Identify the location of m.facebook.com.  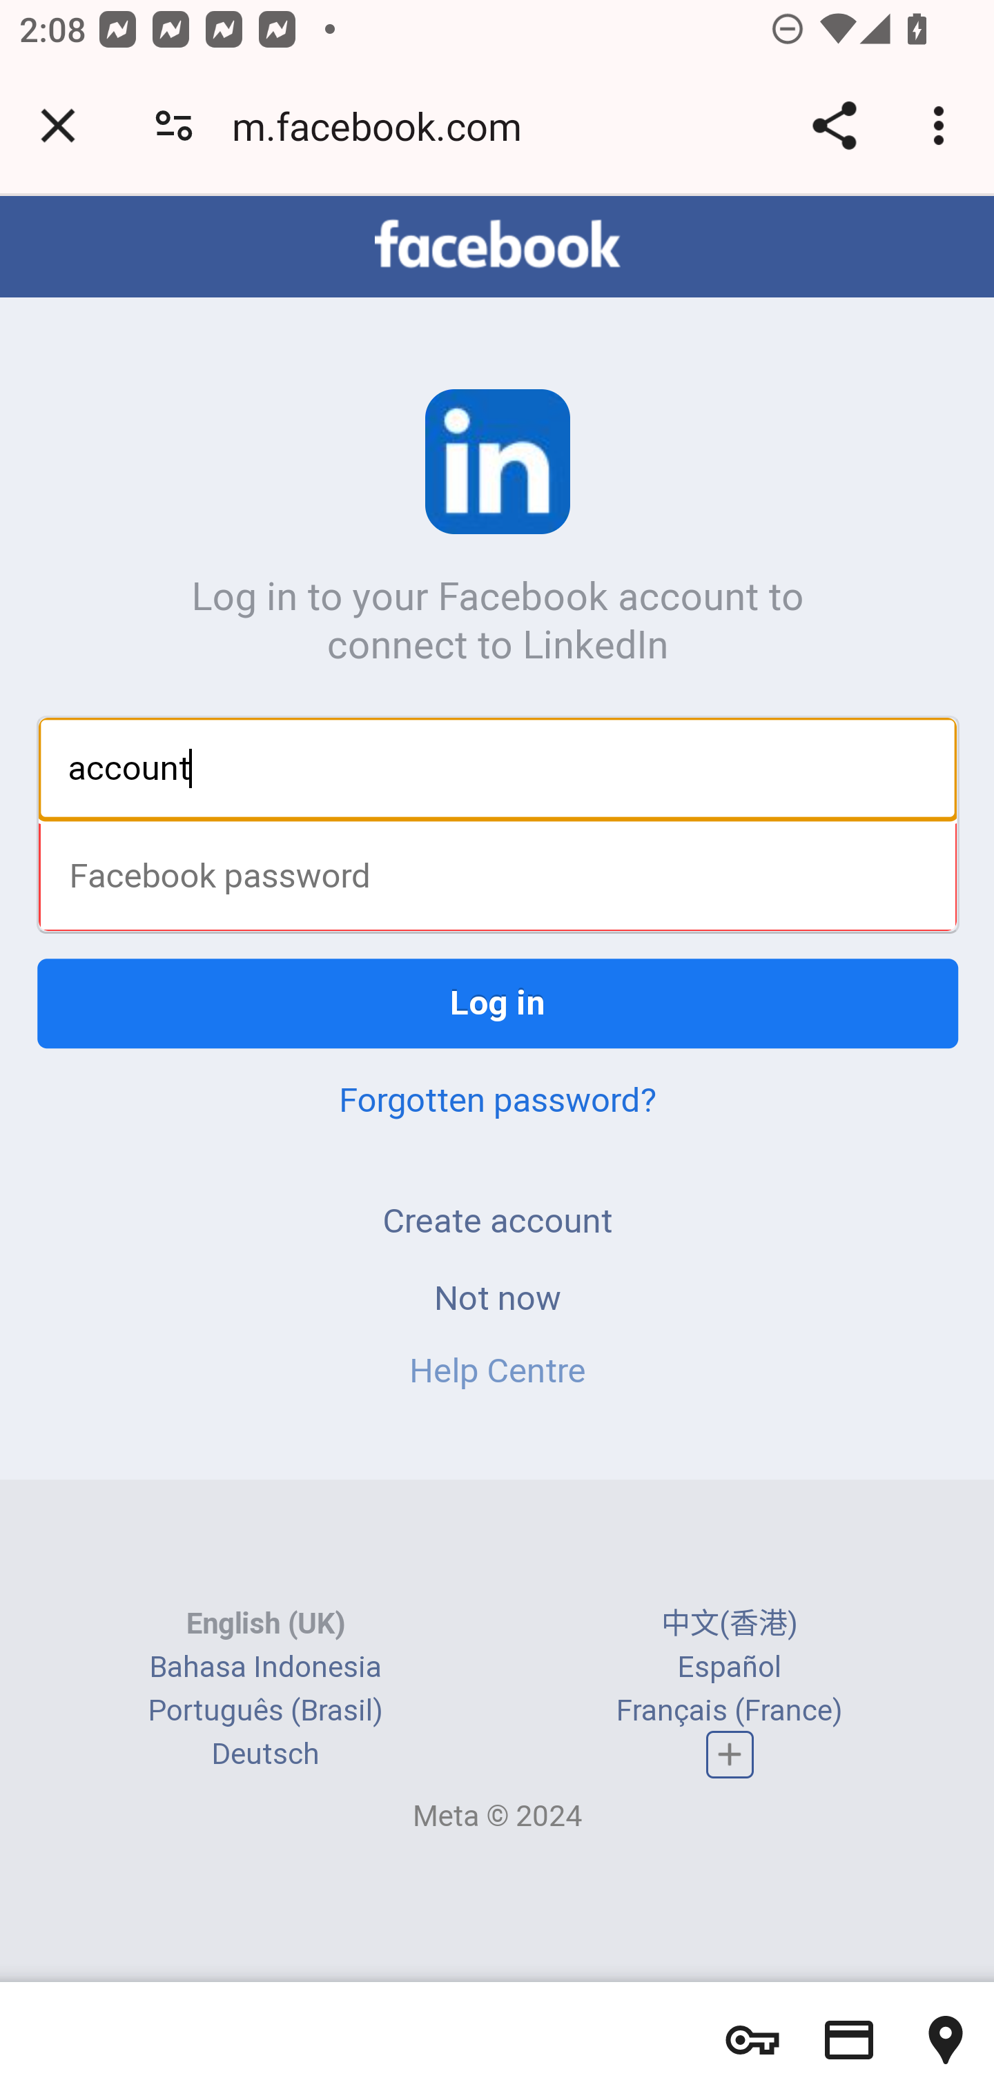
(386, 126).